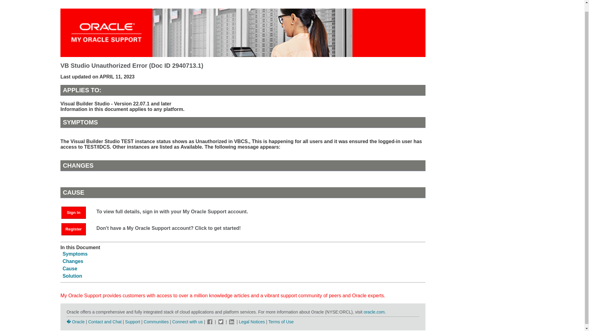  Describe the element at coordinates (75, 254) in the screenshot. I see `Symptoms` at that location.